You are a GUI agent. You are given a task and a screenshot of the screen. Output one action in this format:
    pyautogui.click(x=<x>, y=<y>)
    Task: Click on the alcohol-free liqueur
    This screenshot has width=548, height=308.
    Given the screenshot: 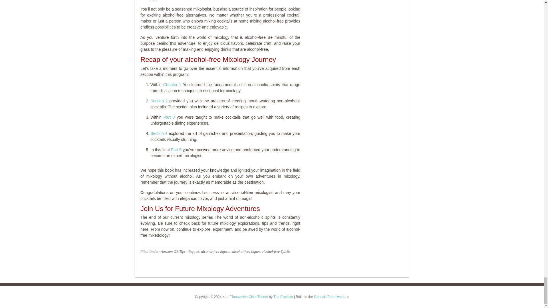 What is the action you would take?
    pyautogui.click(x=215, y=251)
    